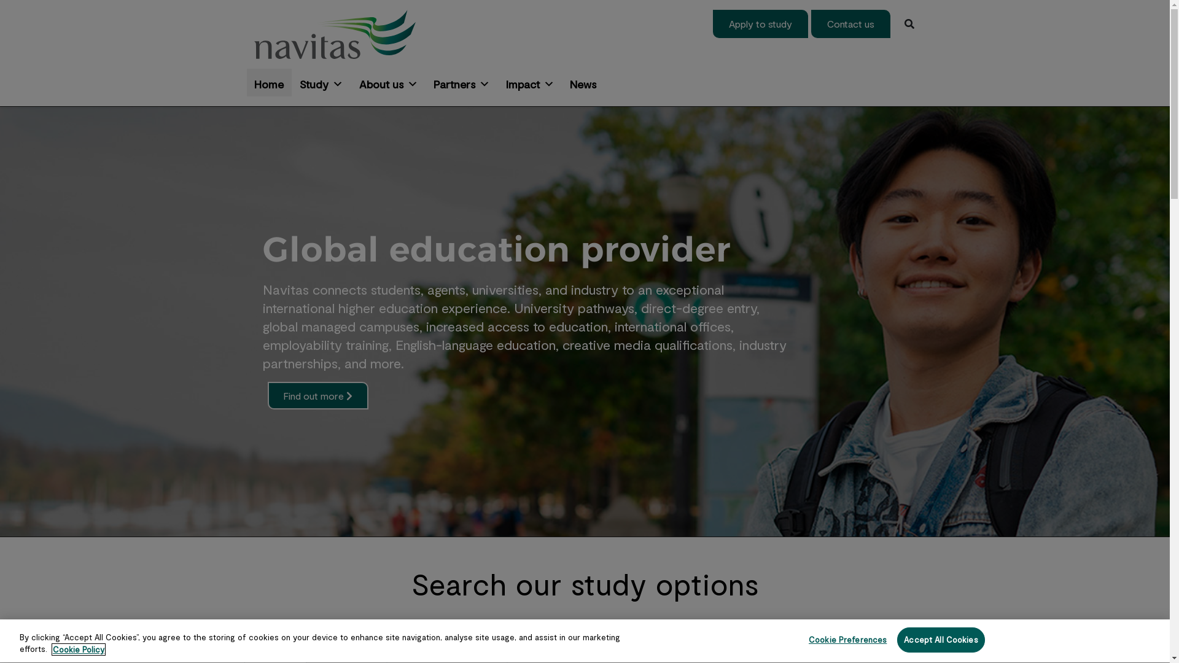  I want to click on Navitas Corporate, so click(335, 34).